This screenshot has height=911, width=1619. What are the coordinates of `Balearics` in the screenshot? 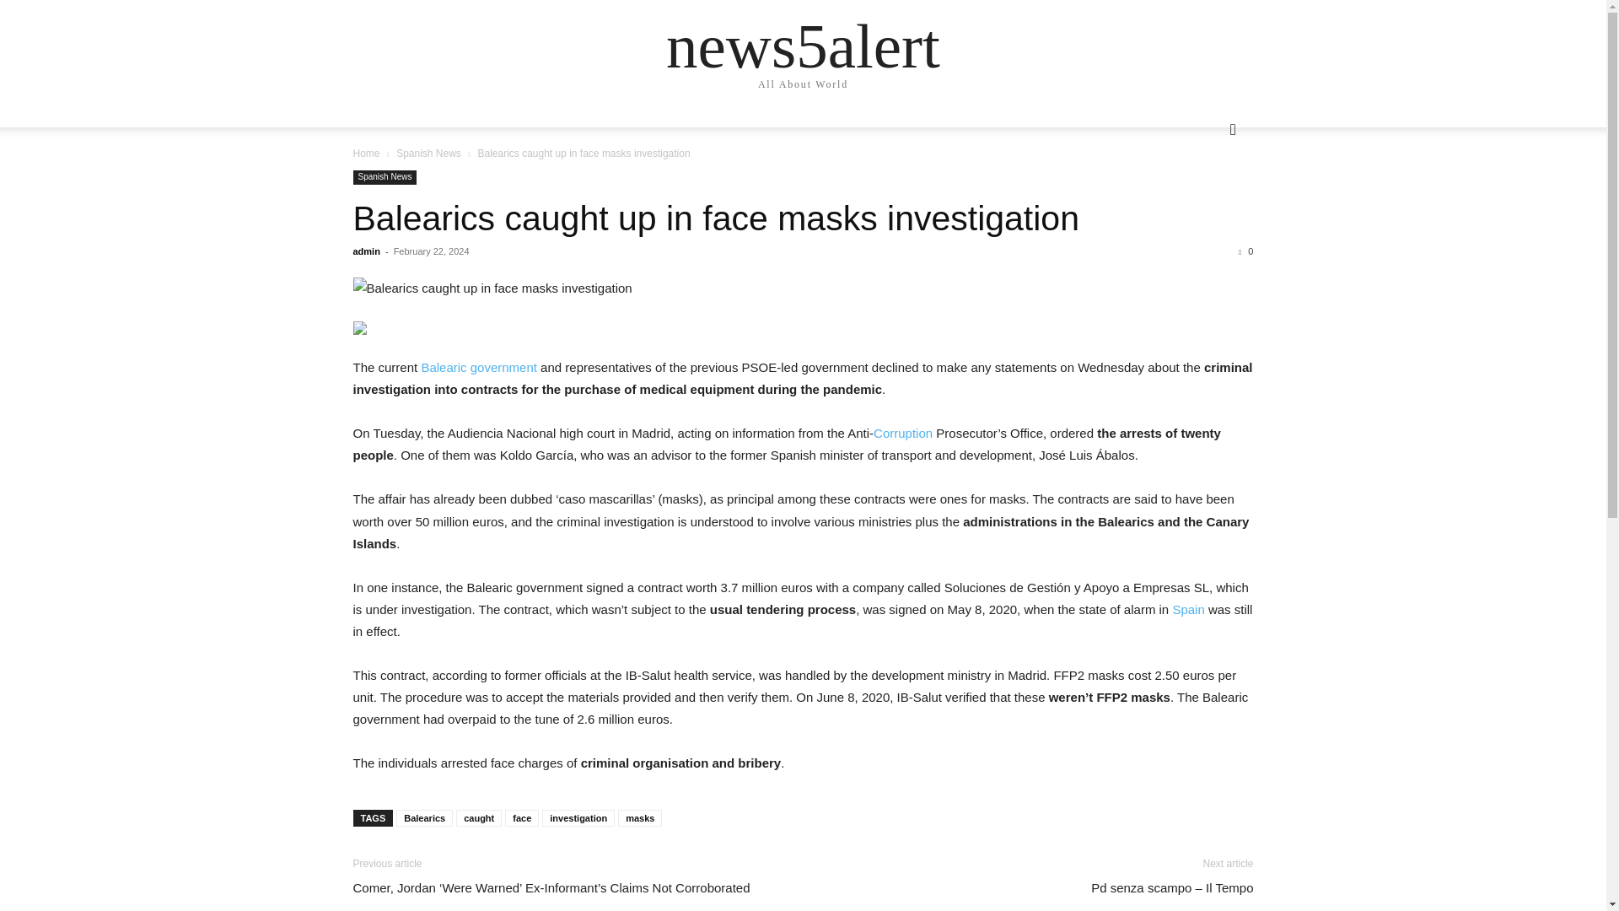 It's located at (425, 818).